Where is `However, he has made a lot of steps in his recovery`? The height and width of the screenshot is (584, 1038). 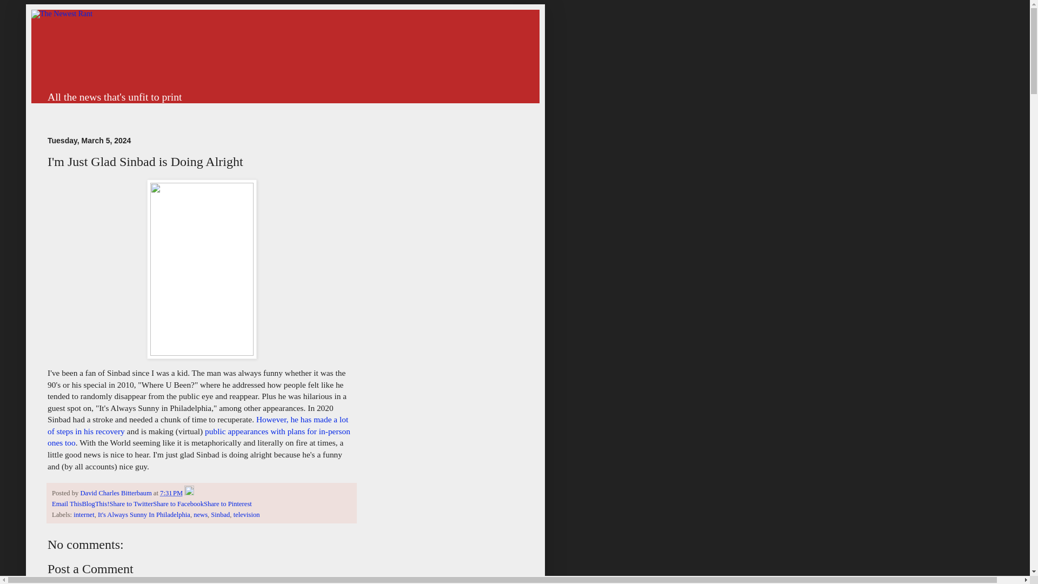
However, he has made a lot of steps in his recovery is located at coordinates (198, 425).